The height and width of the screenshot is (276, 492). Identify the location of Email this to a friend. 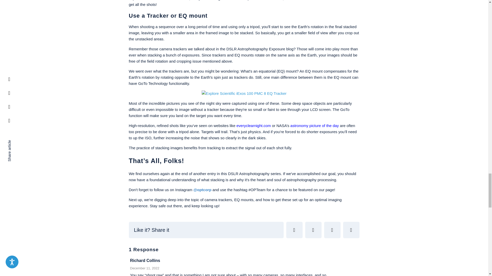
(351, 230).